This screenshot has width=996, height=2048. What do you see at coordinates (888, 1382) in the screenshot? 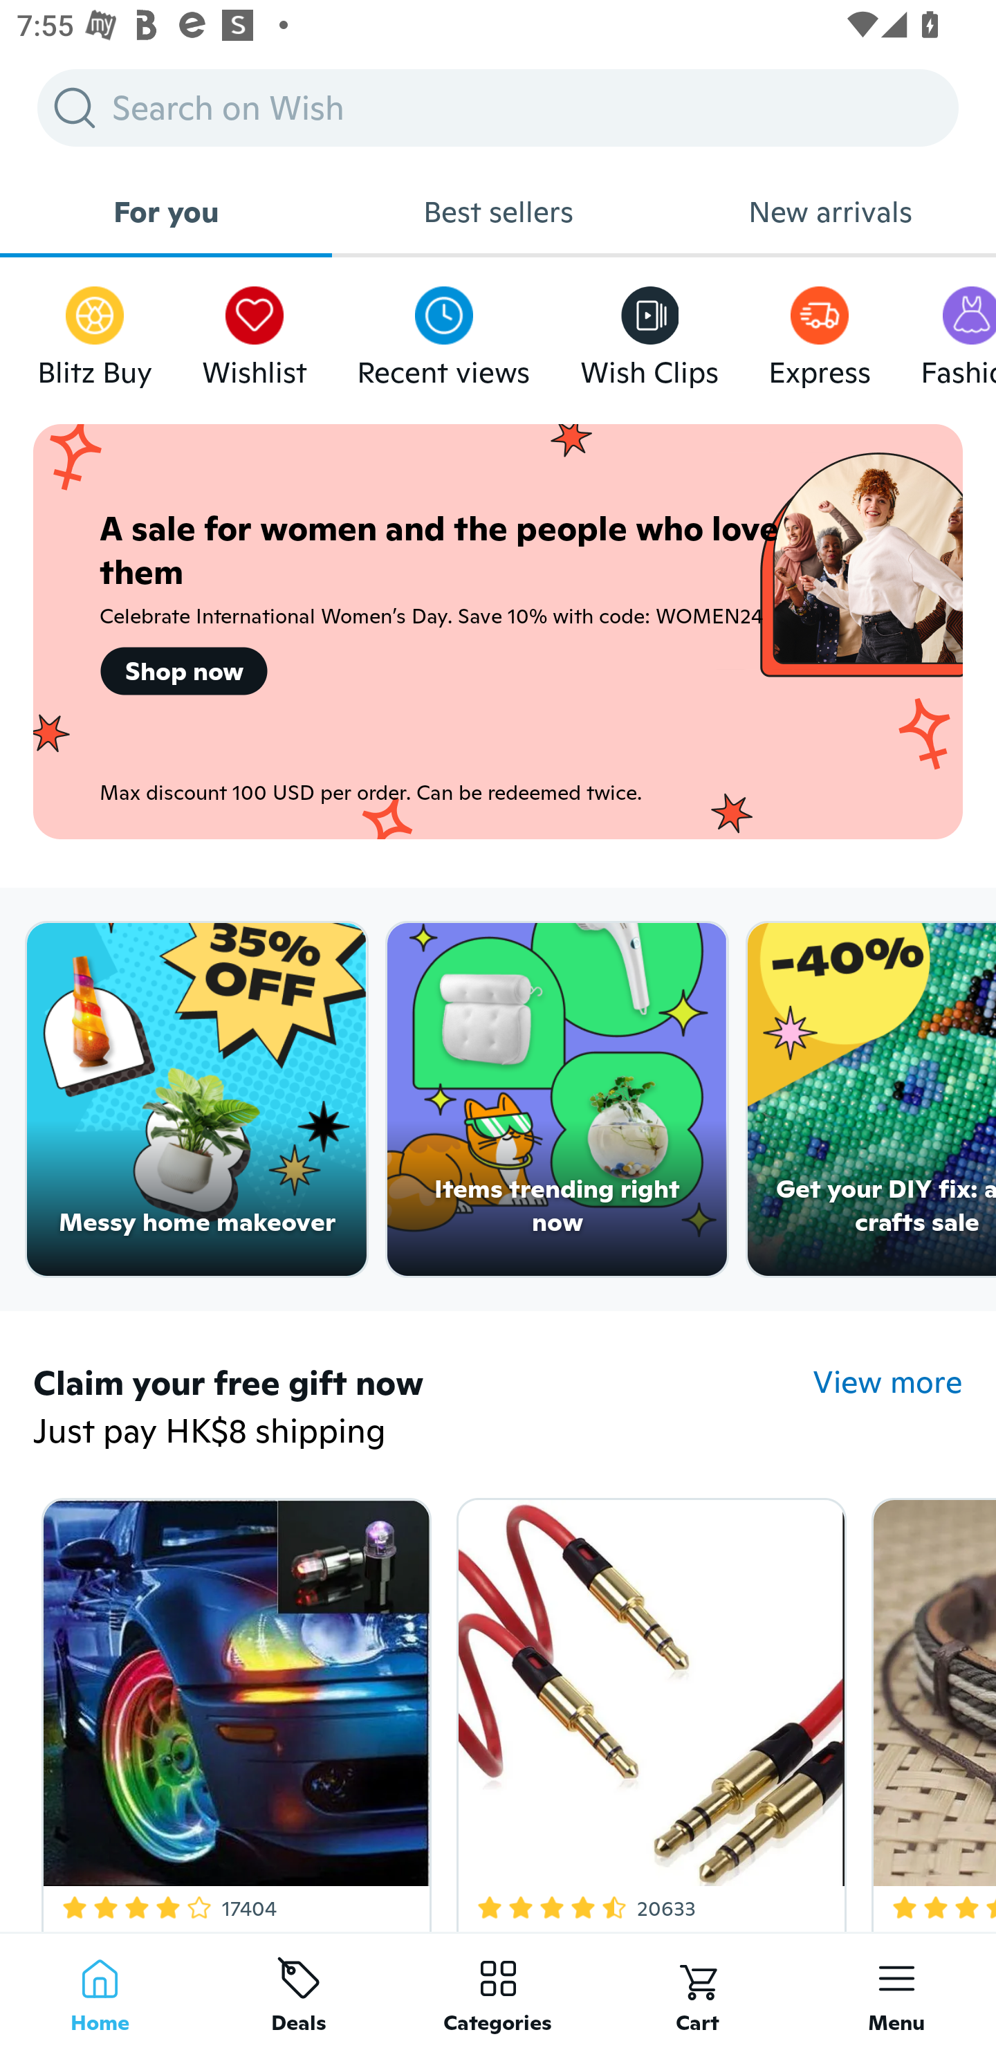
I see `View more` at bounding box center [888, 1382].